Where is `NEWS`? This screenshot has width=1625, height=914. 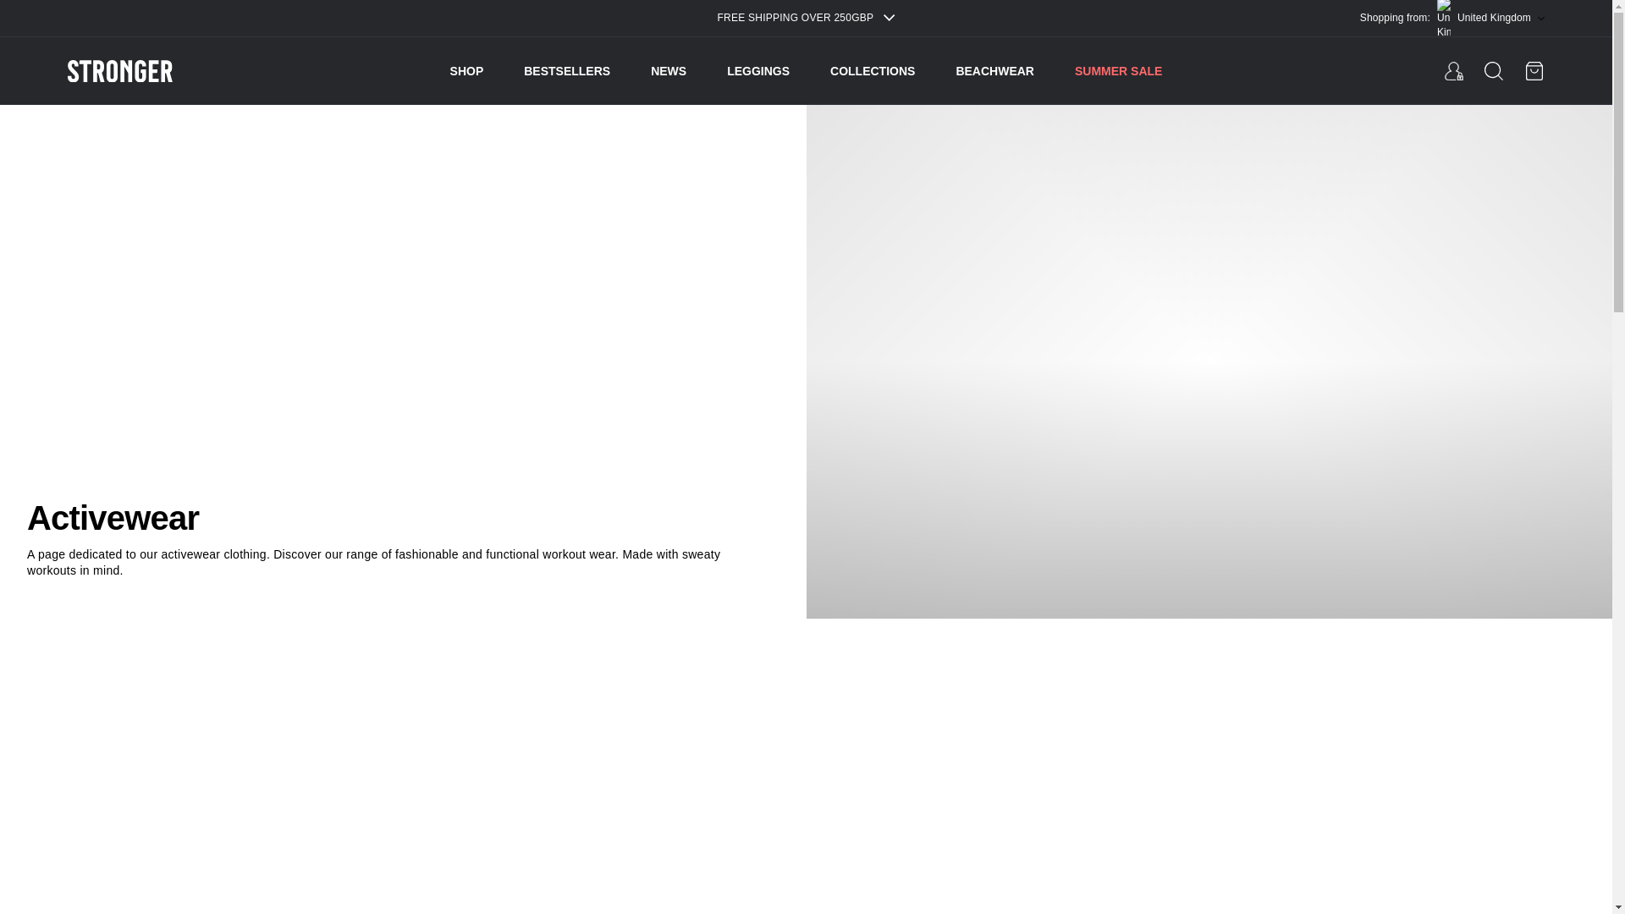
NEWS is located at coordinates (669, 71).